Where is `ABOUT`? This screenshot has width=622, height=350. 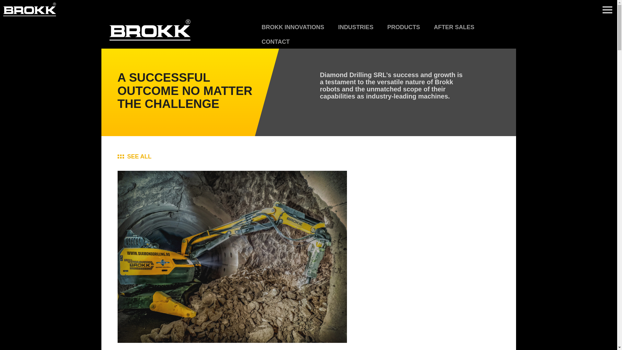 ABOUT is located at coordinates (272, 9).